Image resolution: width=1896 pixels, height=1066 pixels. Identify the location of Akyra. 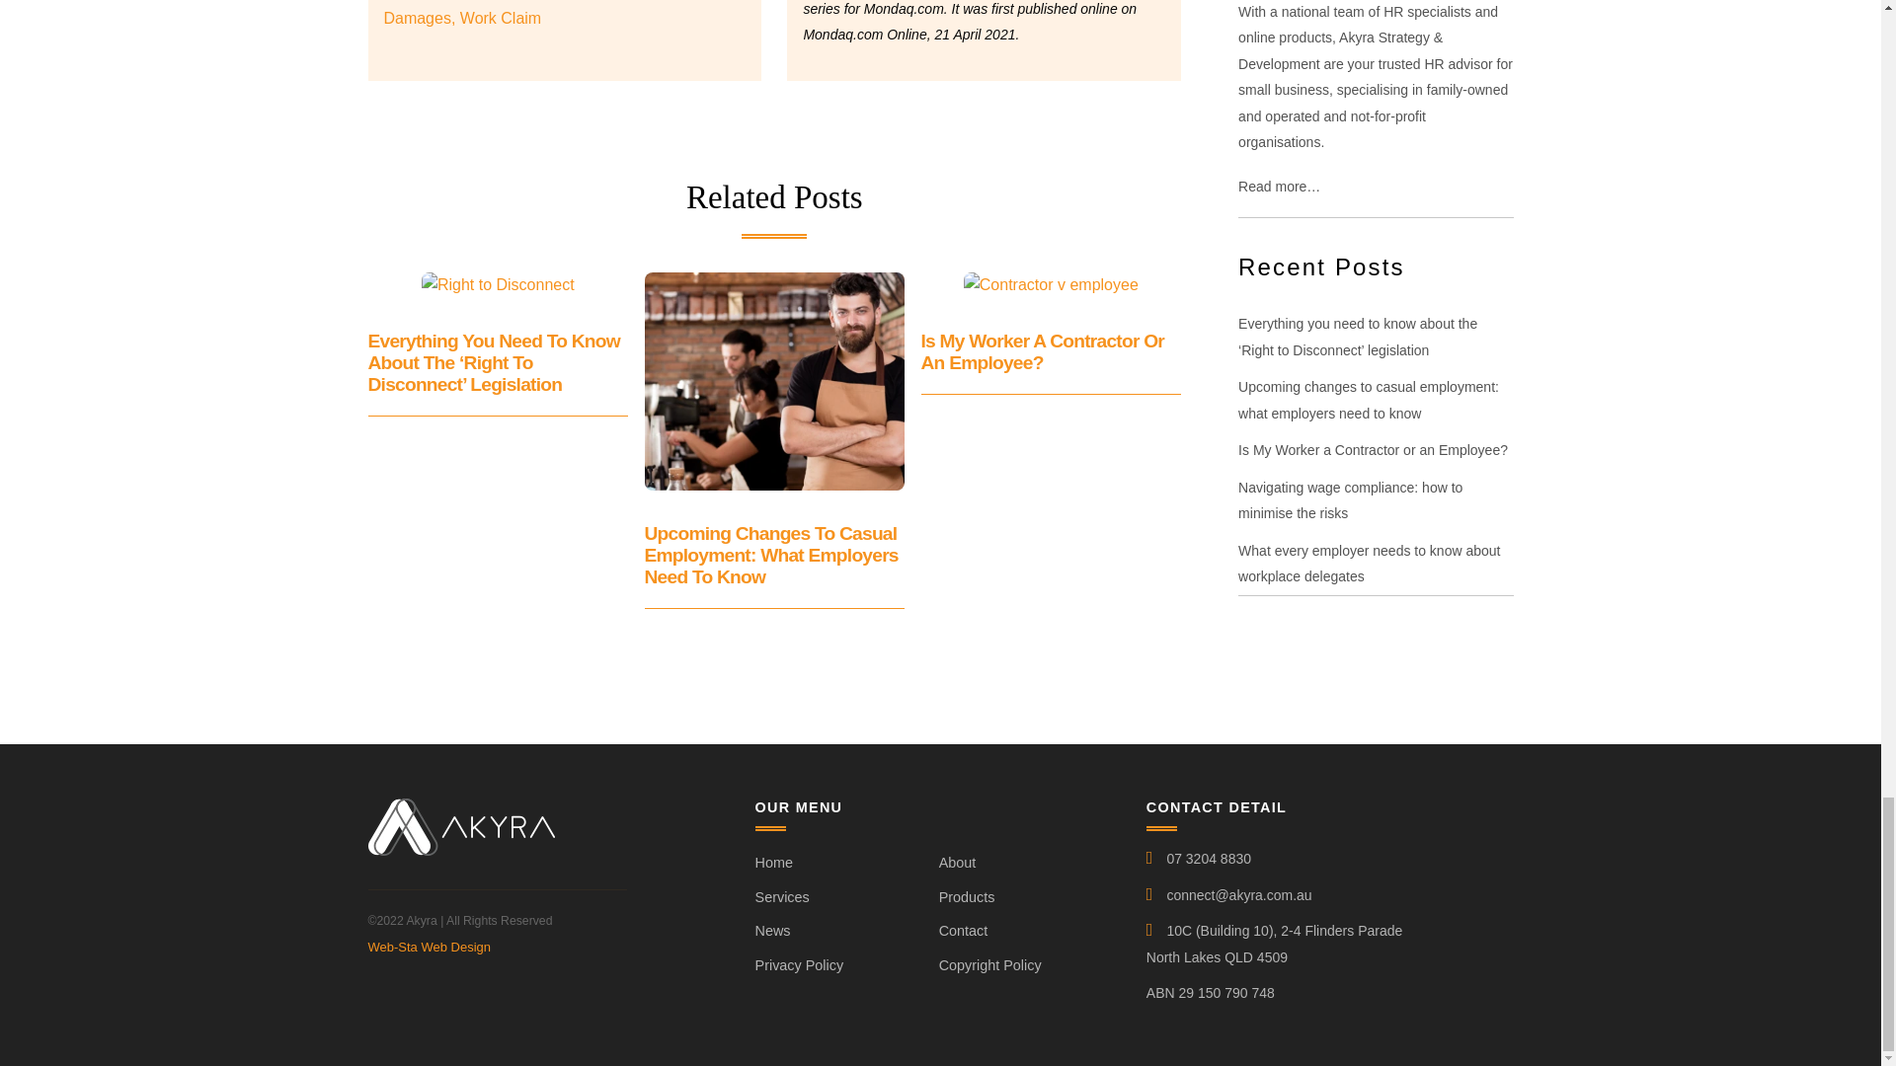
(460, 847).